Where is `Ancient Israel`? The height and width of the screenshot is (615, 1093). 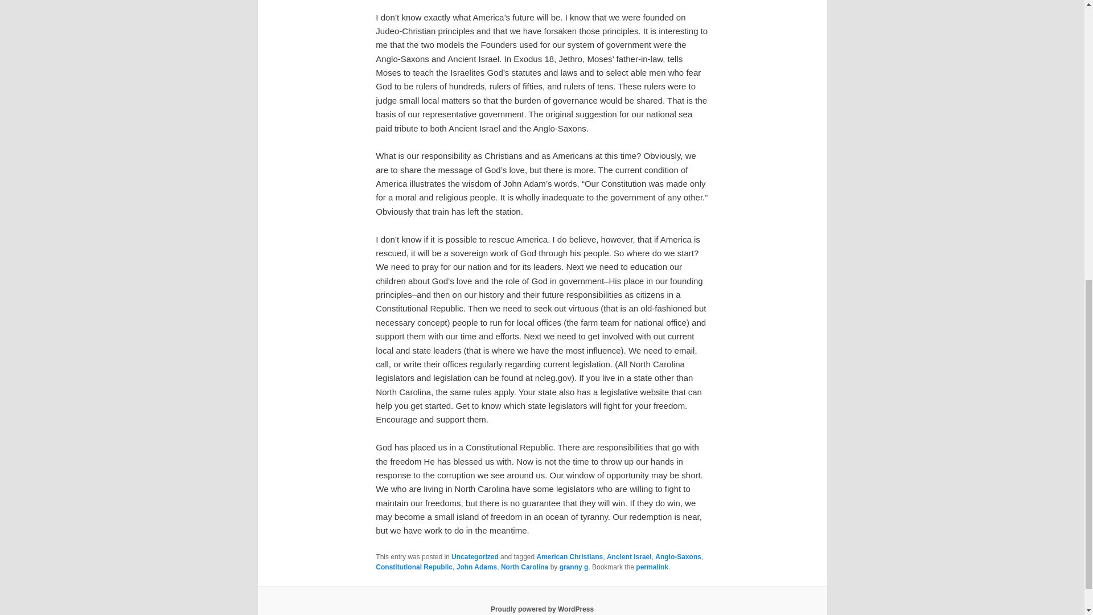 Ancient Israel is located at coordinates (628, 556).